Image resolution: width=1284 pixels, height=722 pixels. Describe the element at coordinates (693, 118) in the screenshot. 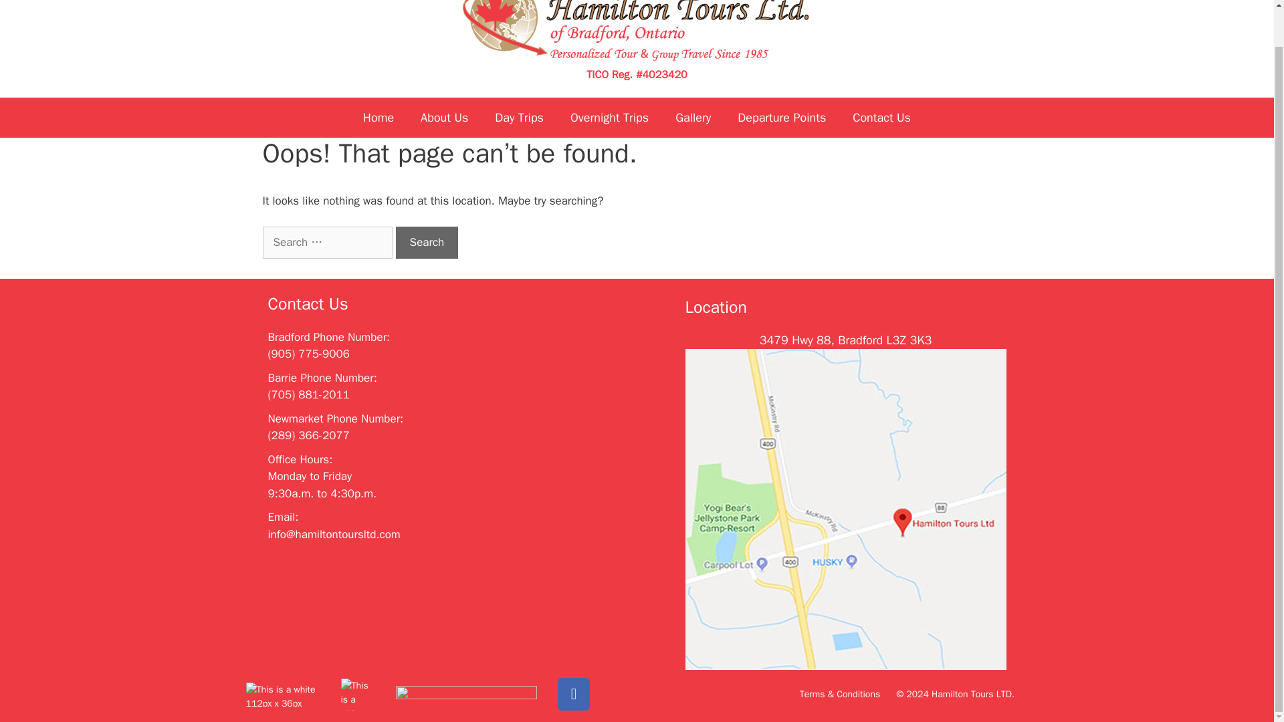

I see `Gallery` at that location.